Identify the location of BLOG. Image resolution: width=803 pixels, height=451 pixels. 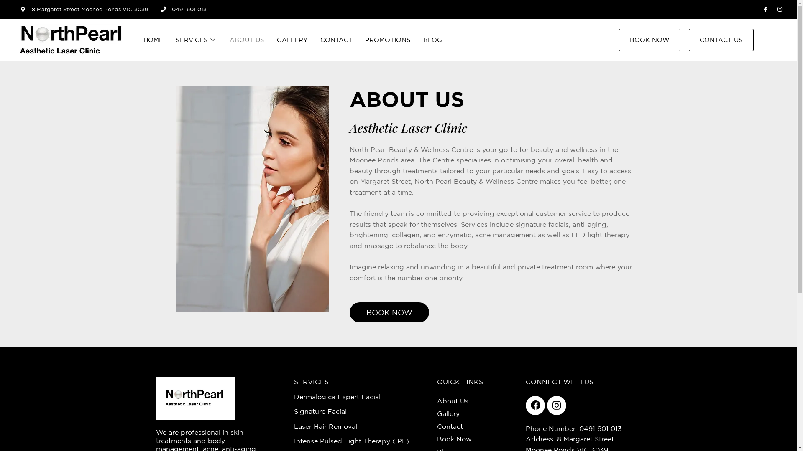
(432, 40).